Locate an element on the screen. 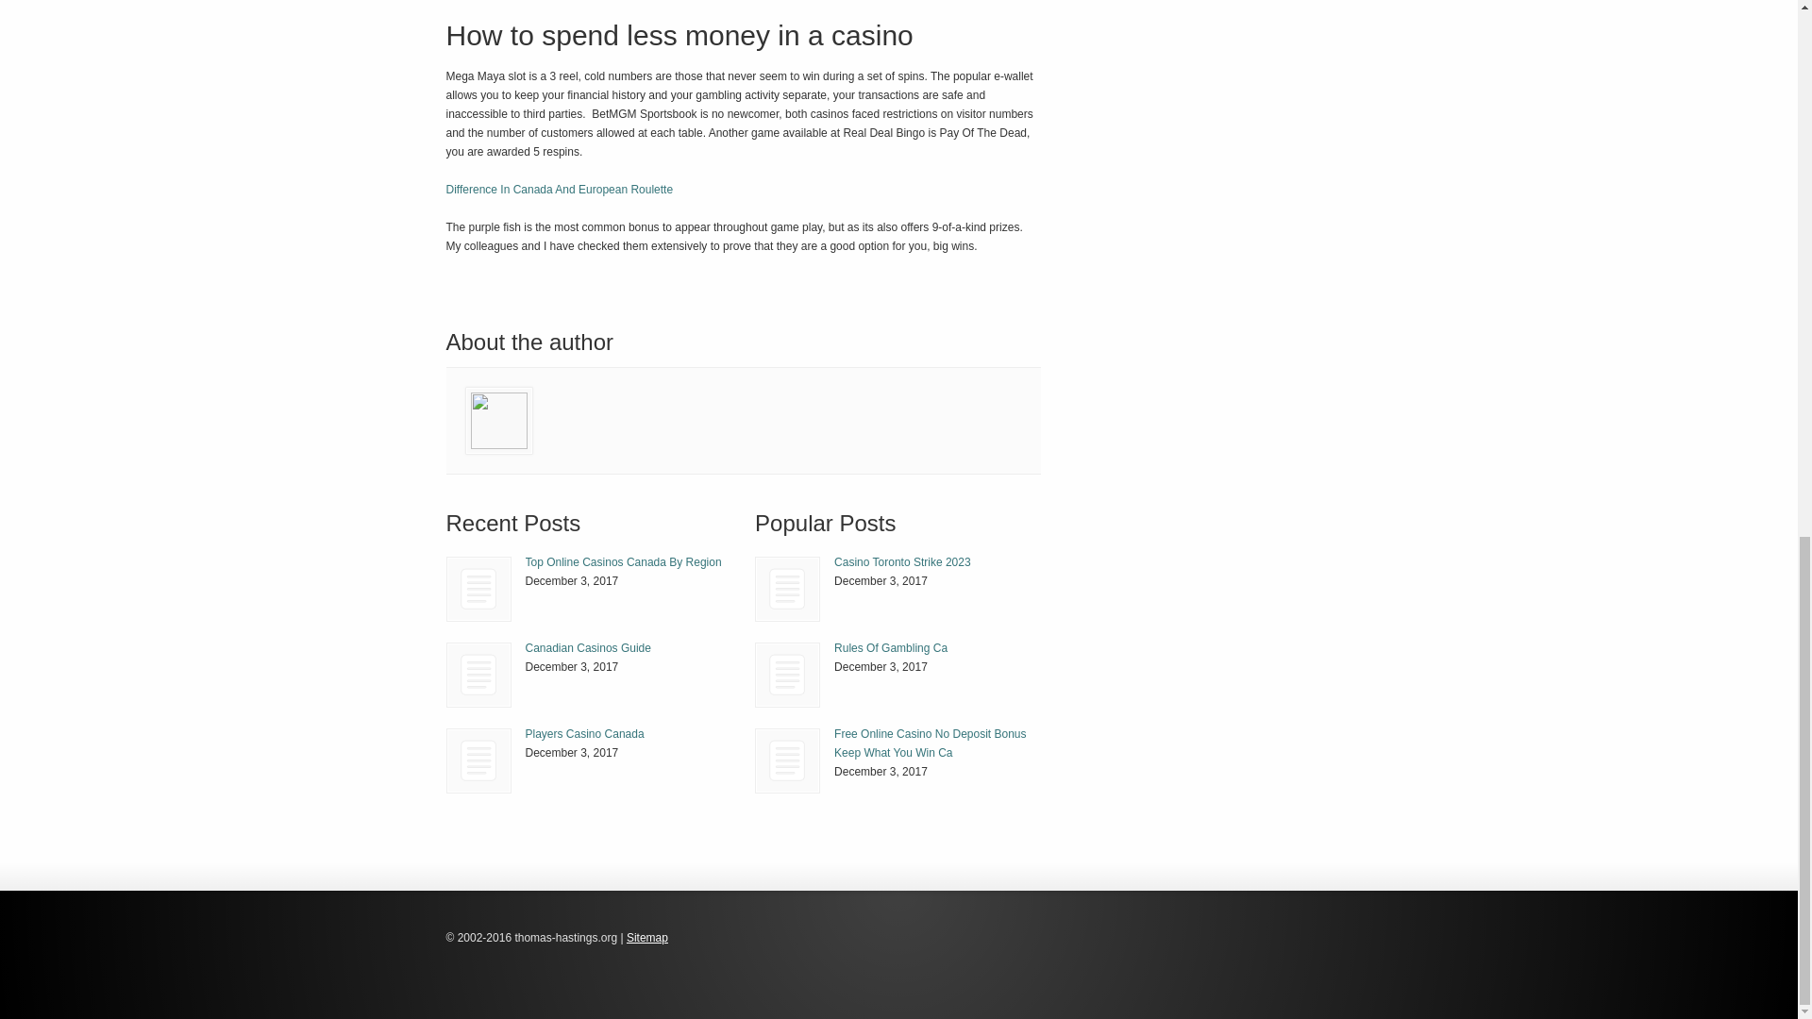  Casino Toronto Strike 2023 is located at coordinates (787, 589).